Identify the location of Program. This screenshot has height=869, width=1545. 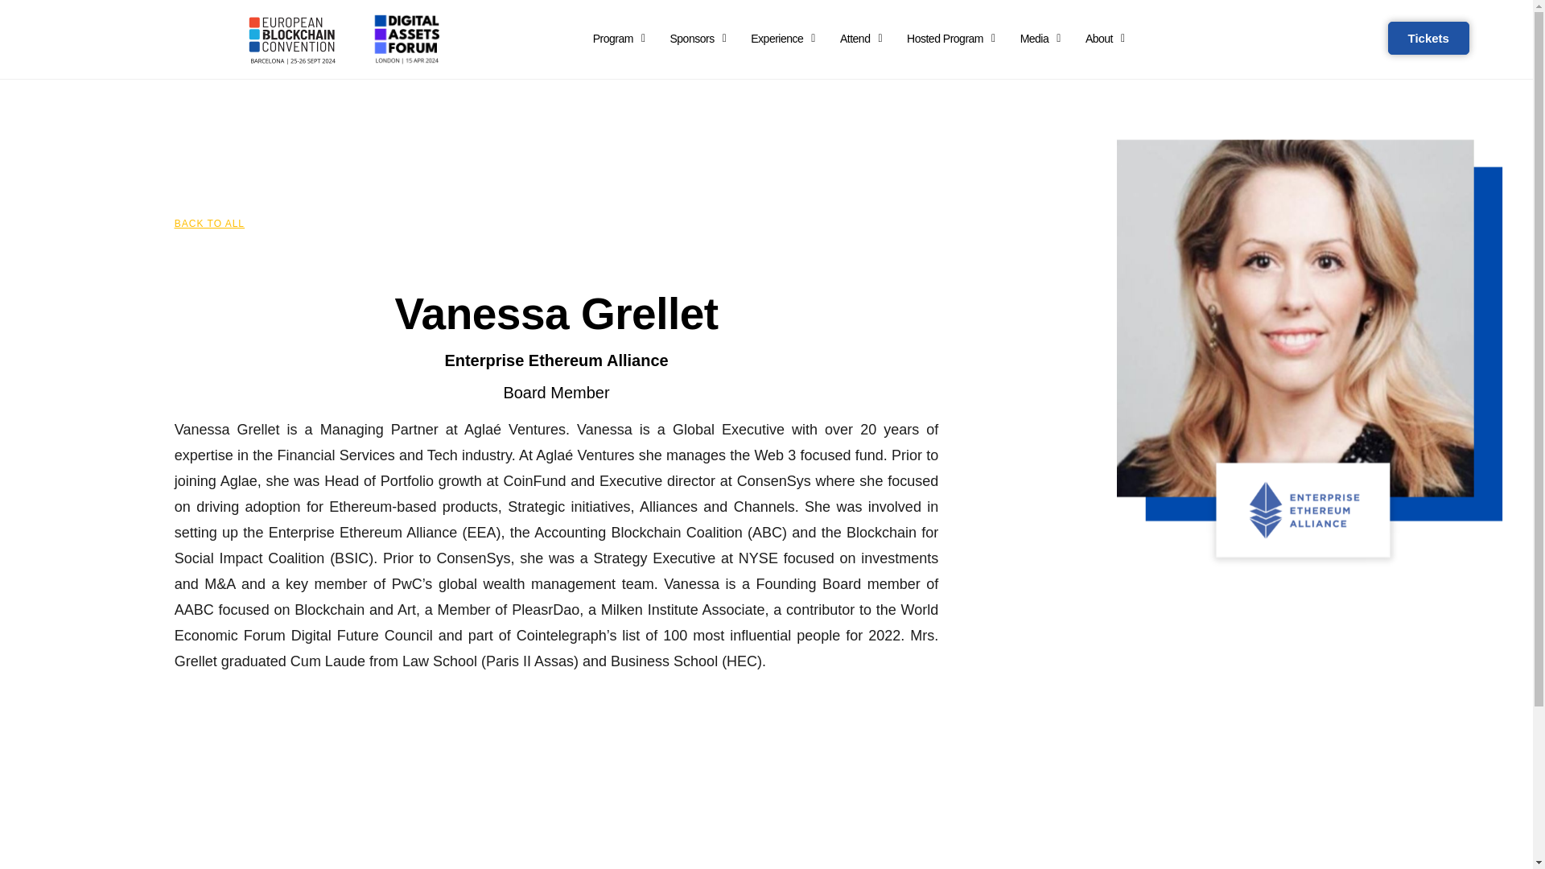
(620, 39).